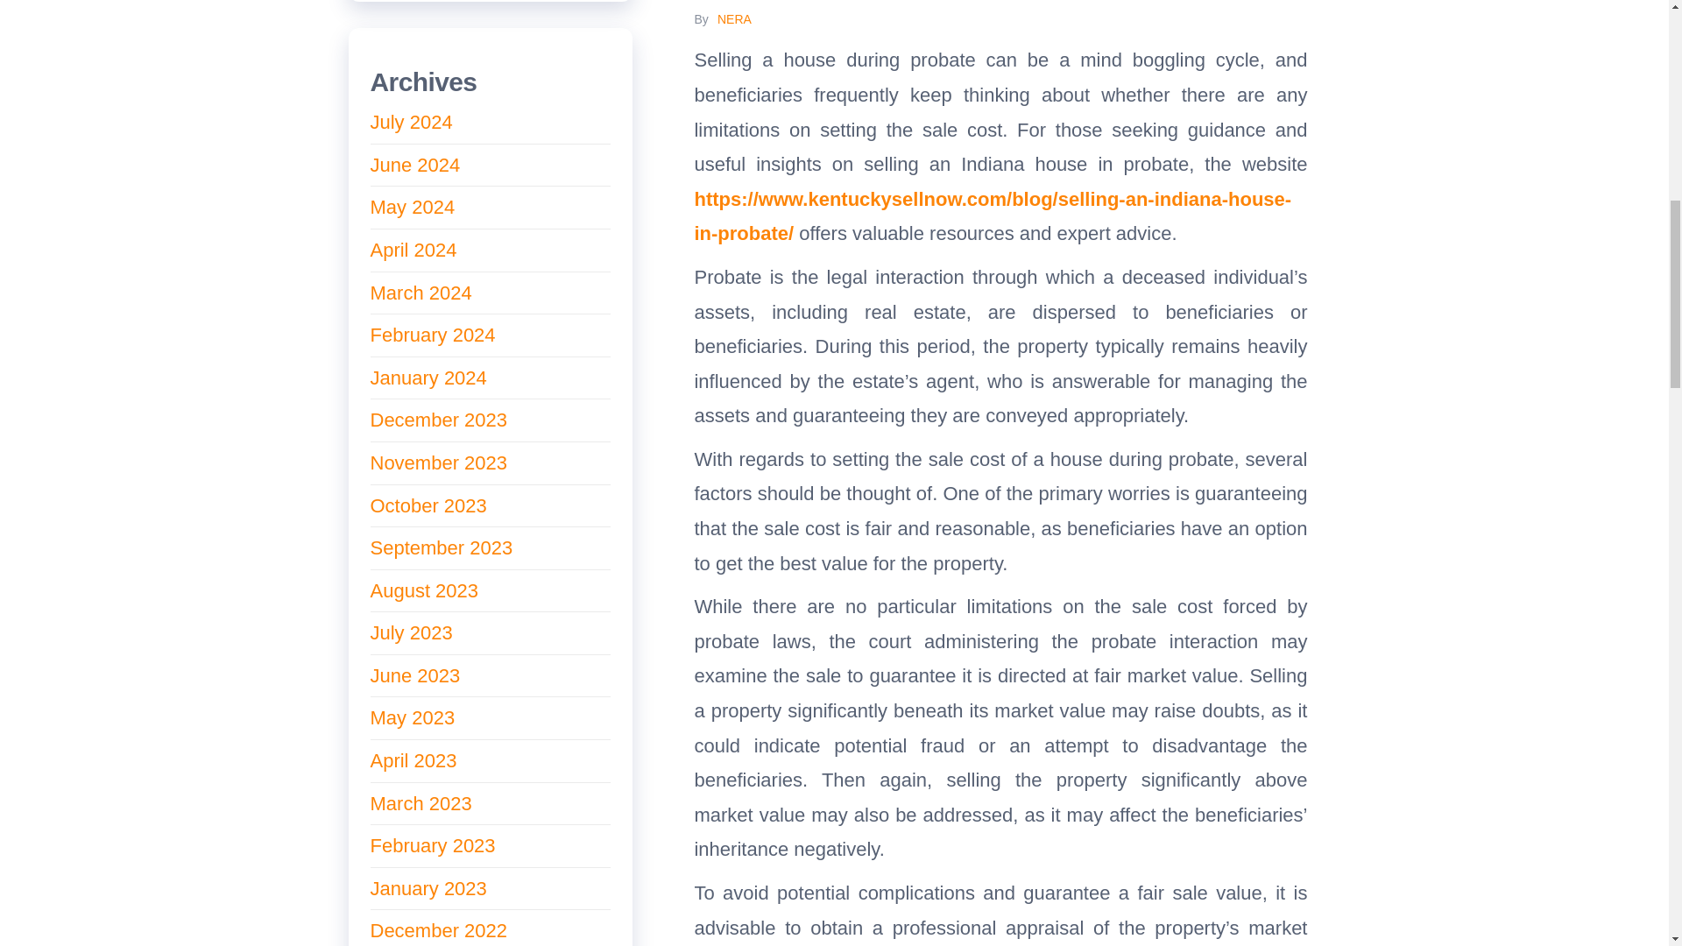 This screenshot has width=1682, height=946. What do you see at coordinates (414, 165) in the screenshot?
I see `June 2024` at bounding box center [414, 165].